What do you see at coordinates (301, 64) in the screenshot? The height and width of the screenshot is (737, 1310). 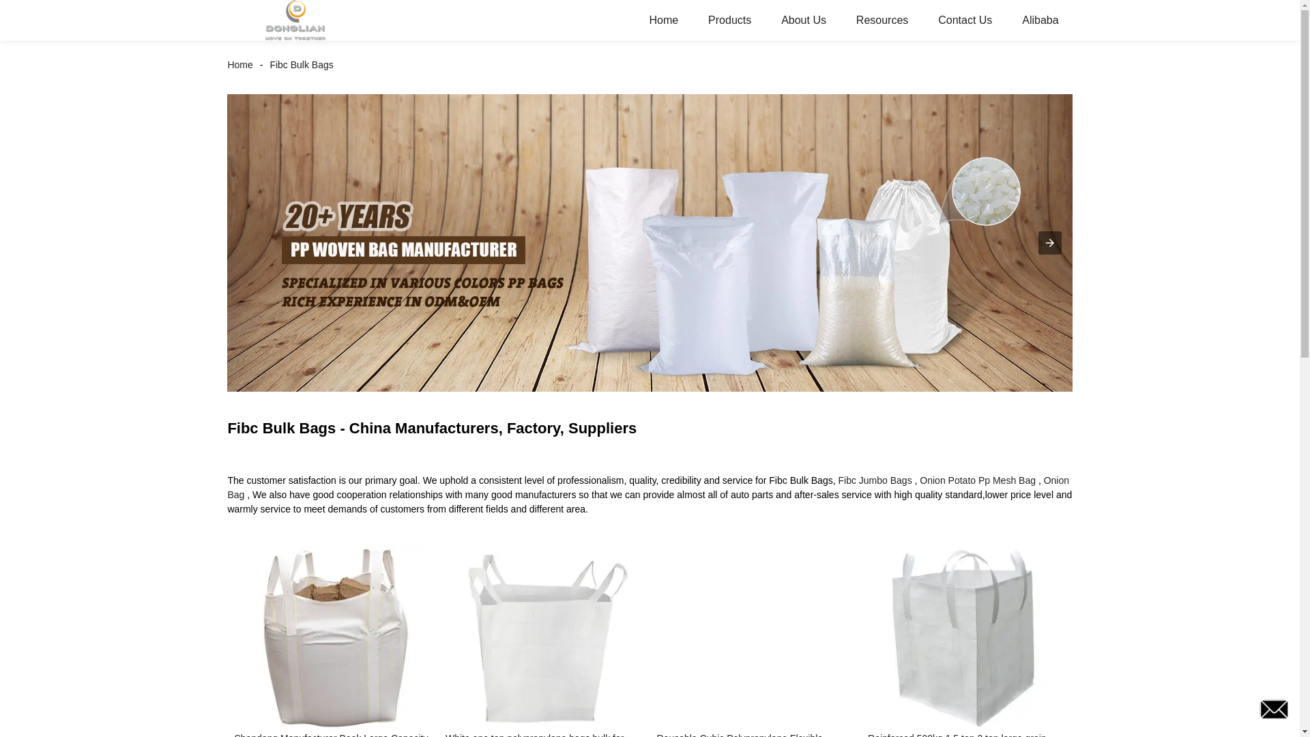 I see `Fibc Bulk Bags` at bounding box center [301, 64].